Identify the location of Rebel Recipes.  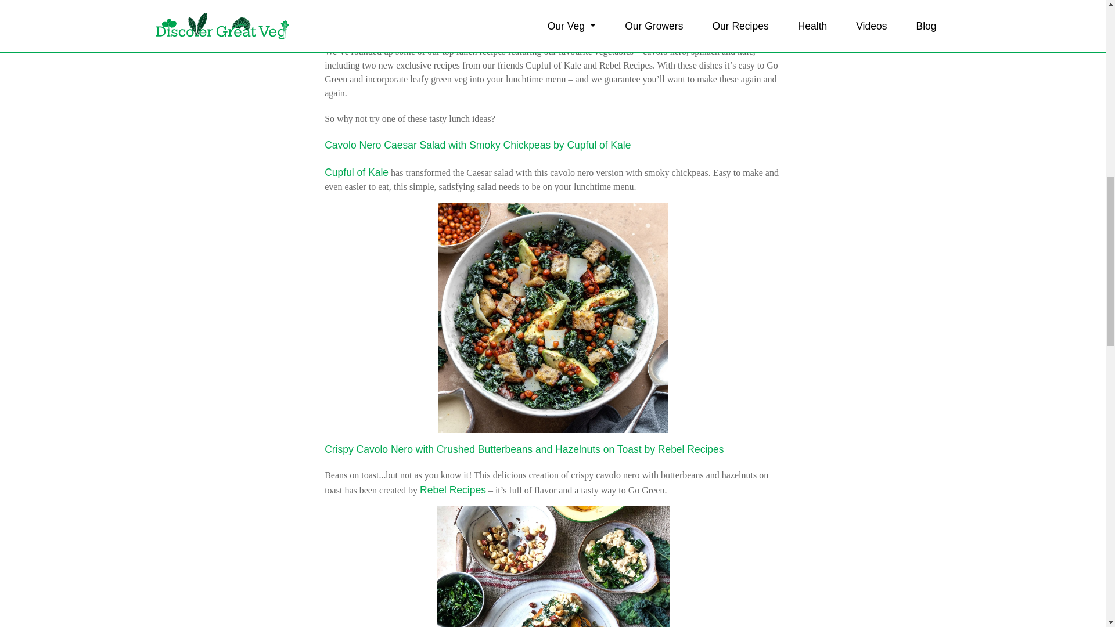
(453, 490).